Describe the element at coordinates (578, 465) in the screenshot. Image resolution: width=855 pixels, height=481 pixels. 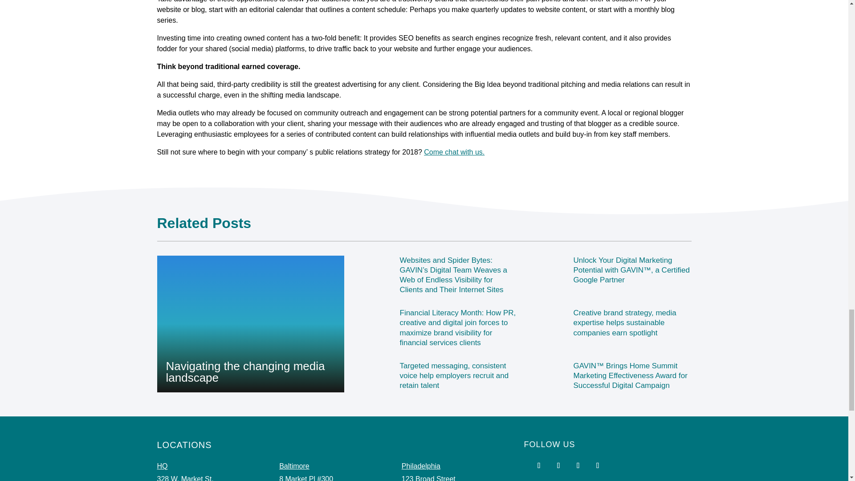
I see `Follow on Instagram` at that location.